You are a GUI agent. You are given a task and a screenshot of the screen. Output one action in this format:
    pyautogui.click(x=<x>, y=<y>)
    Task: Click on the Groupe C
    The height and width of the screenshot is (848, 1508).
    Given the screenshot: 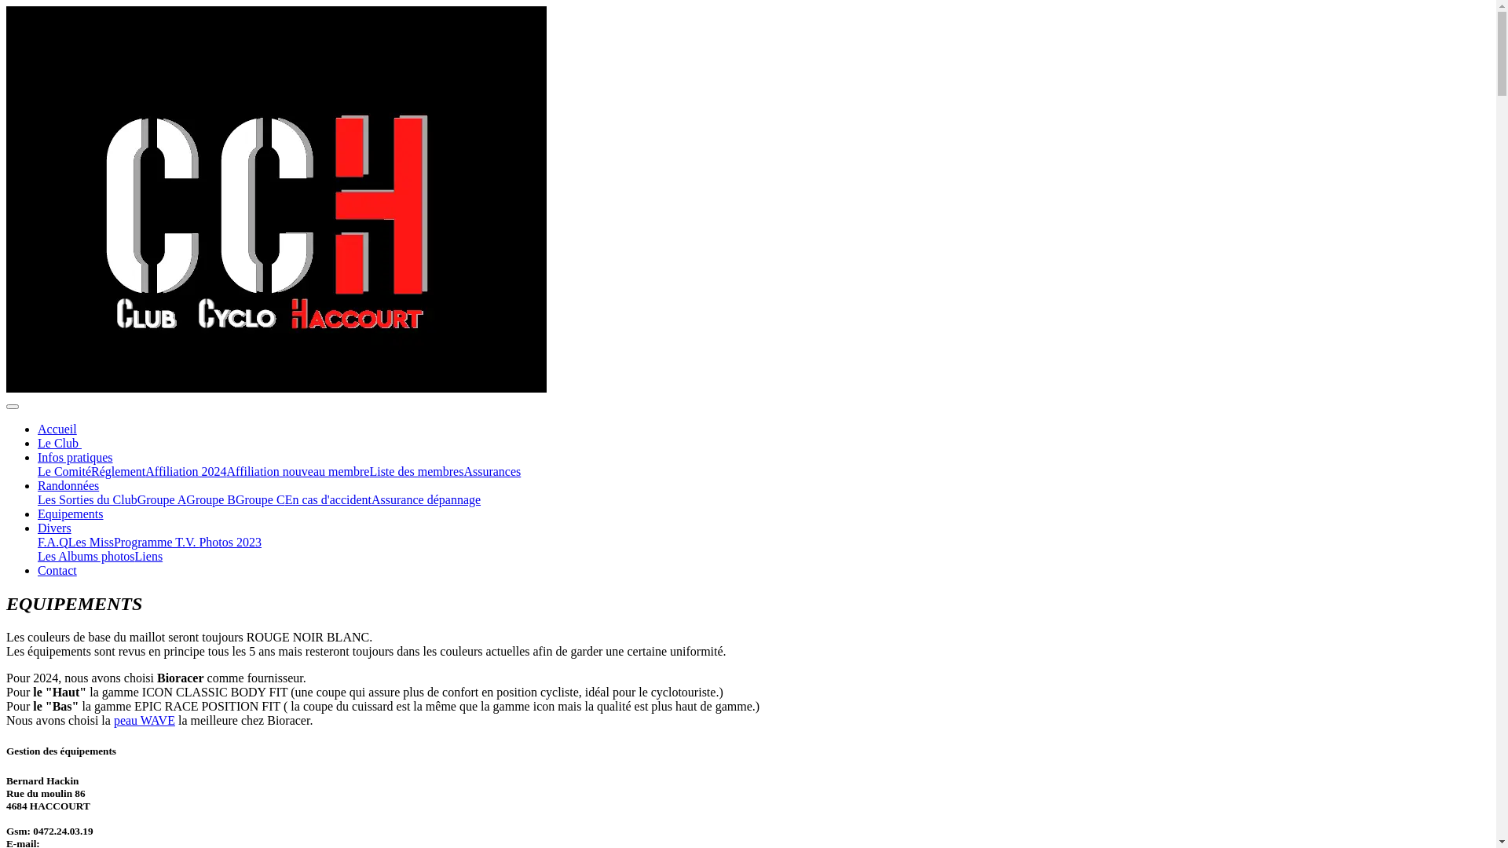 What is the action you would take?
    pyautogui.click(x=261, y=499)
    